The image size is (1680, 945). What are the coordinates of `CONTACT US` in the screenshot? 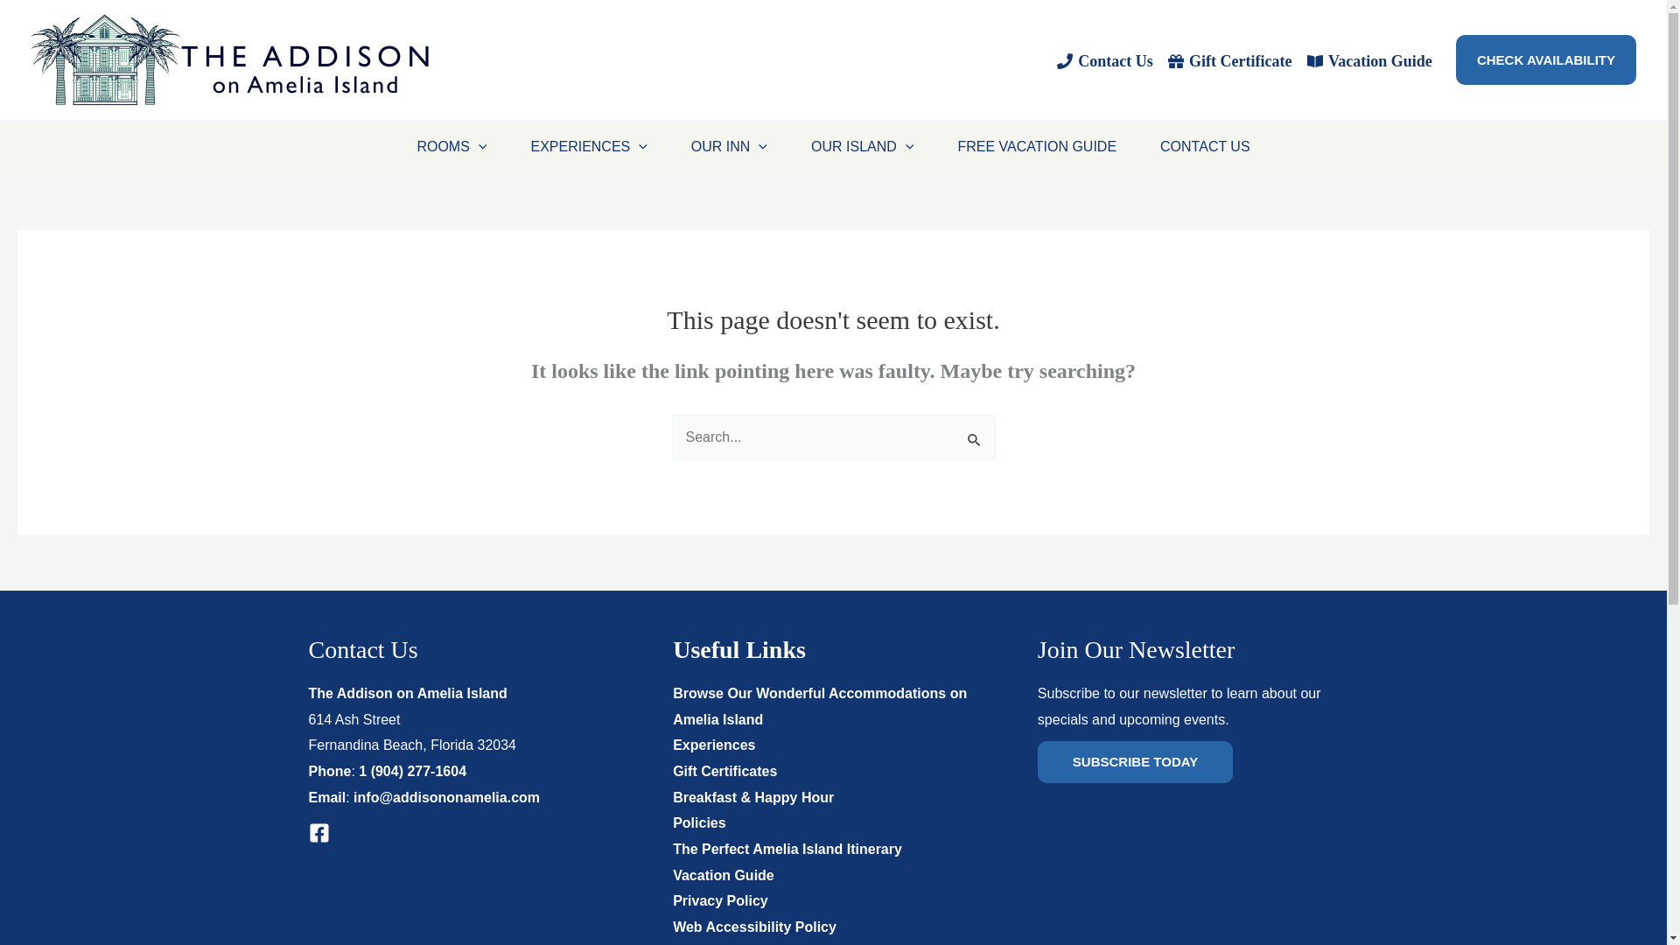 It's located at (1205, 147).